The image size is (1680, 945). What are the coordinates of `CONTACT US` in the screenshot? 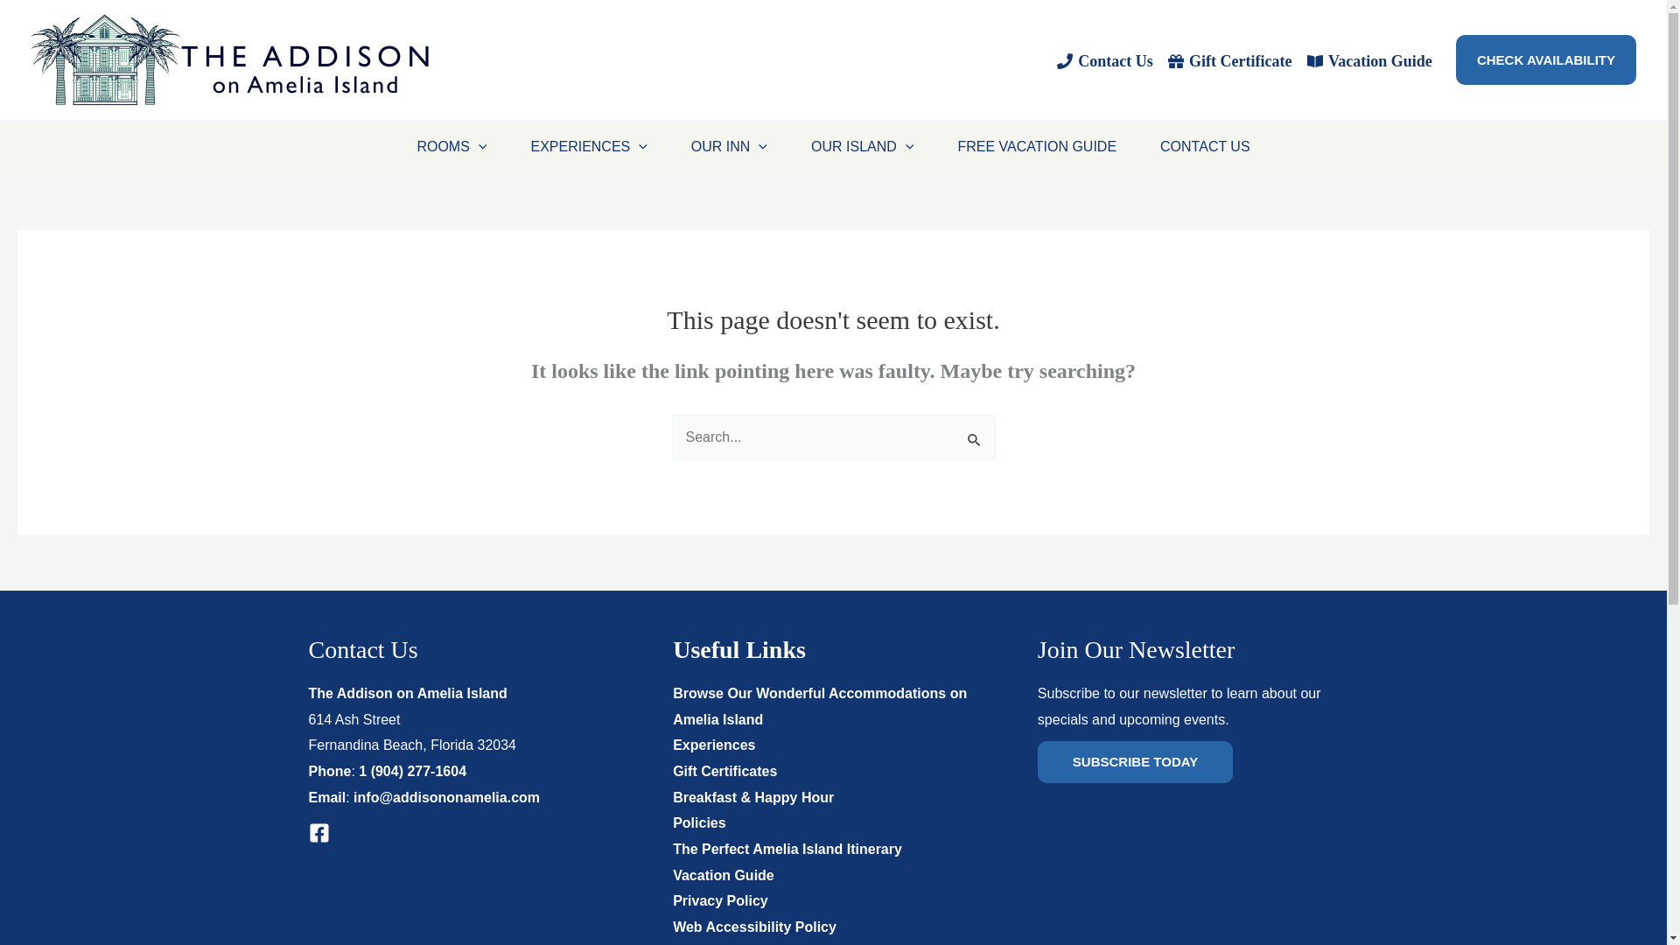 It's located at (1205, 147).